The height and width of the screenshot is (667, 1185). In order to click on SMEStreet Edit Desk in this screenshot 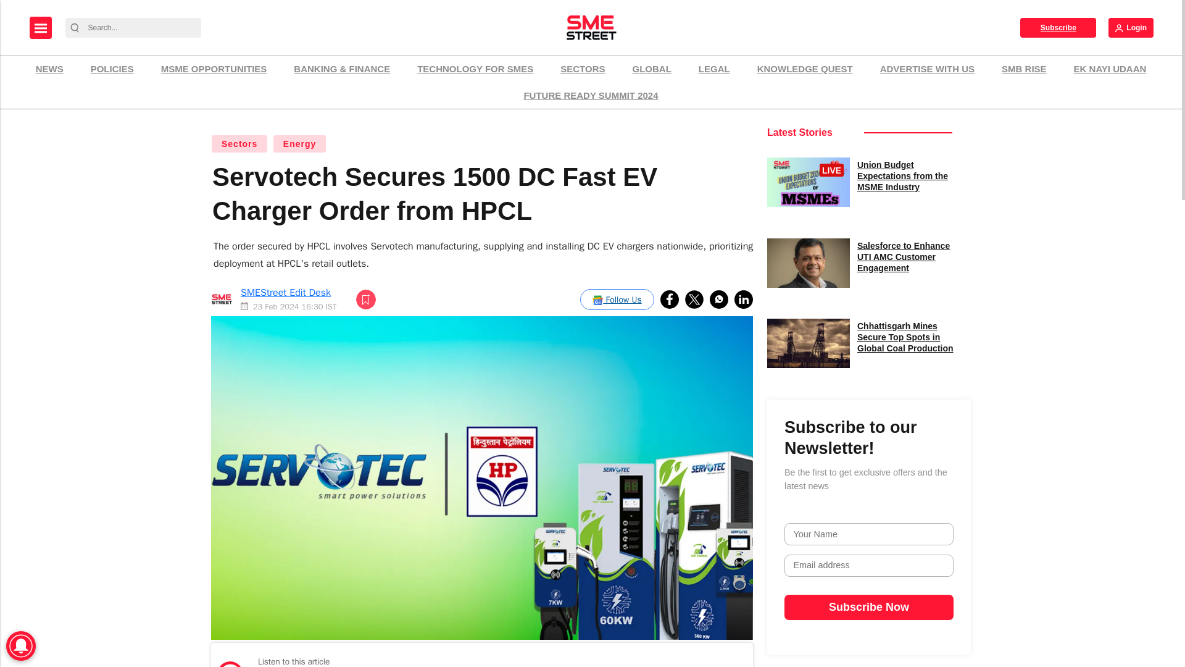, I will do `click(285, 293)`.